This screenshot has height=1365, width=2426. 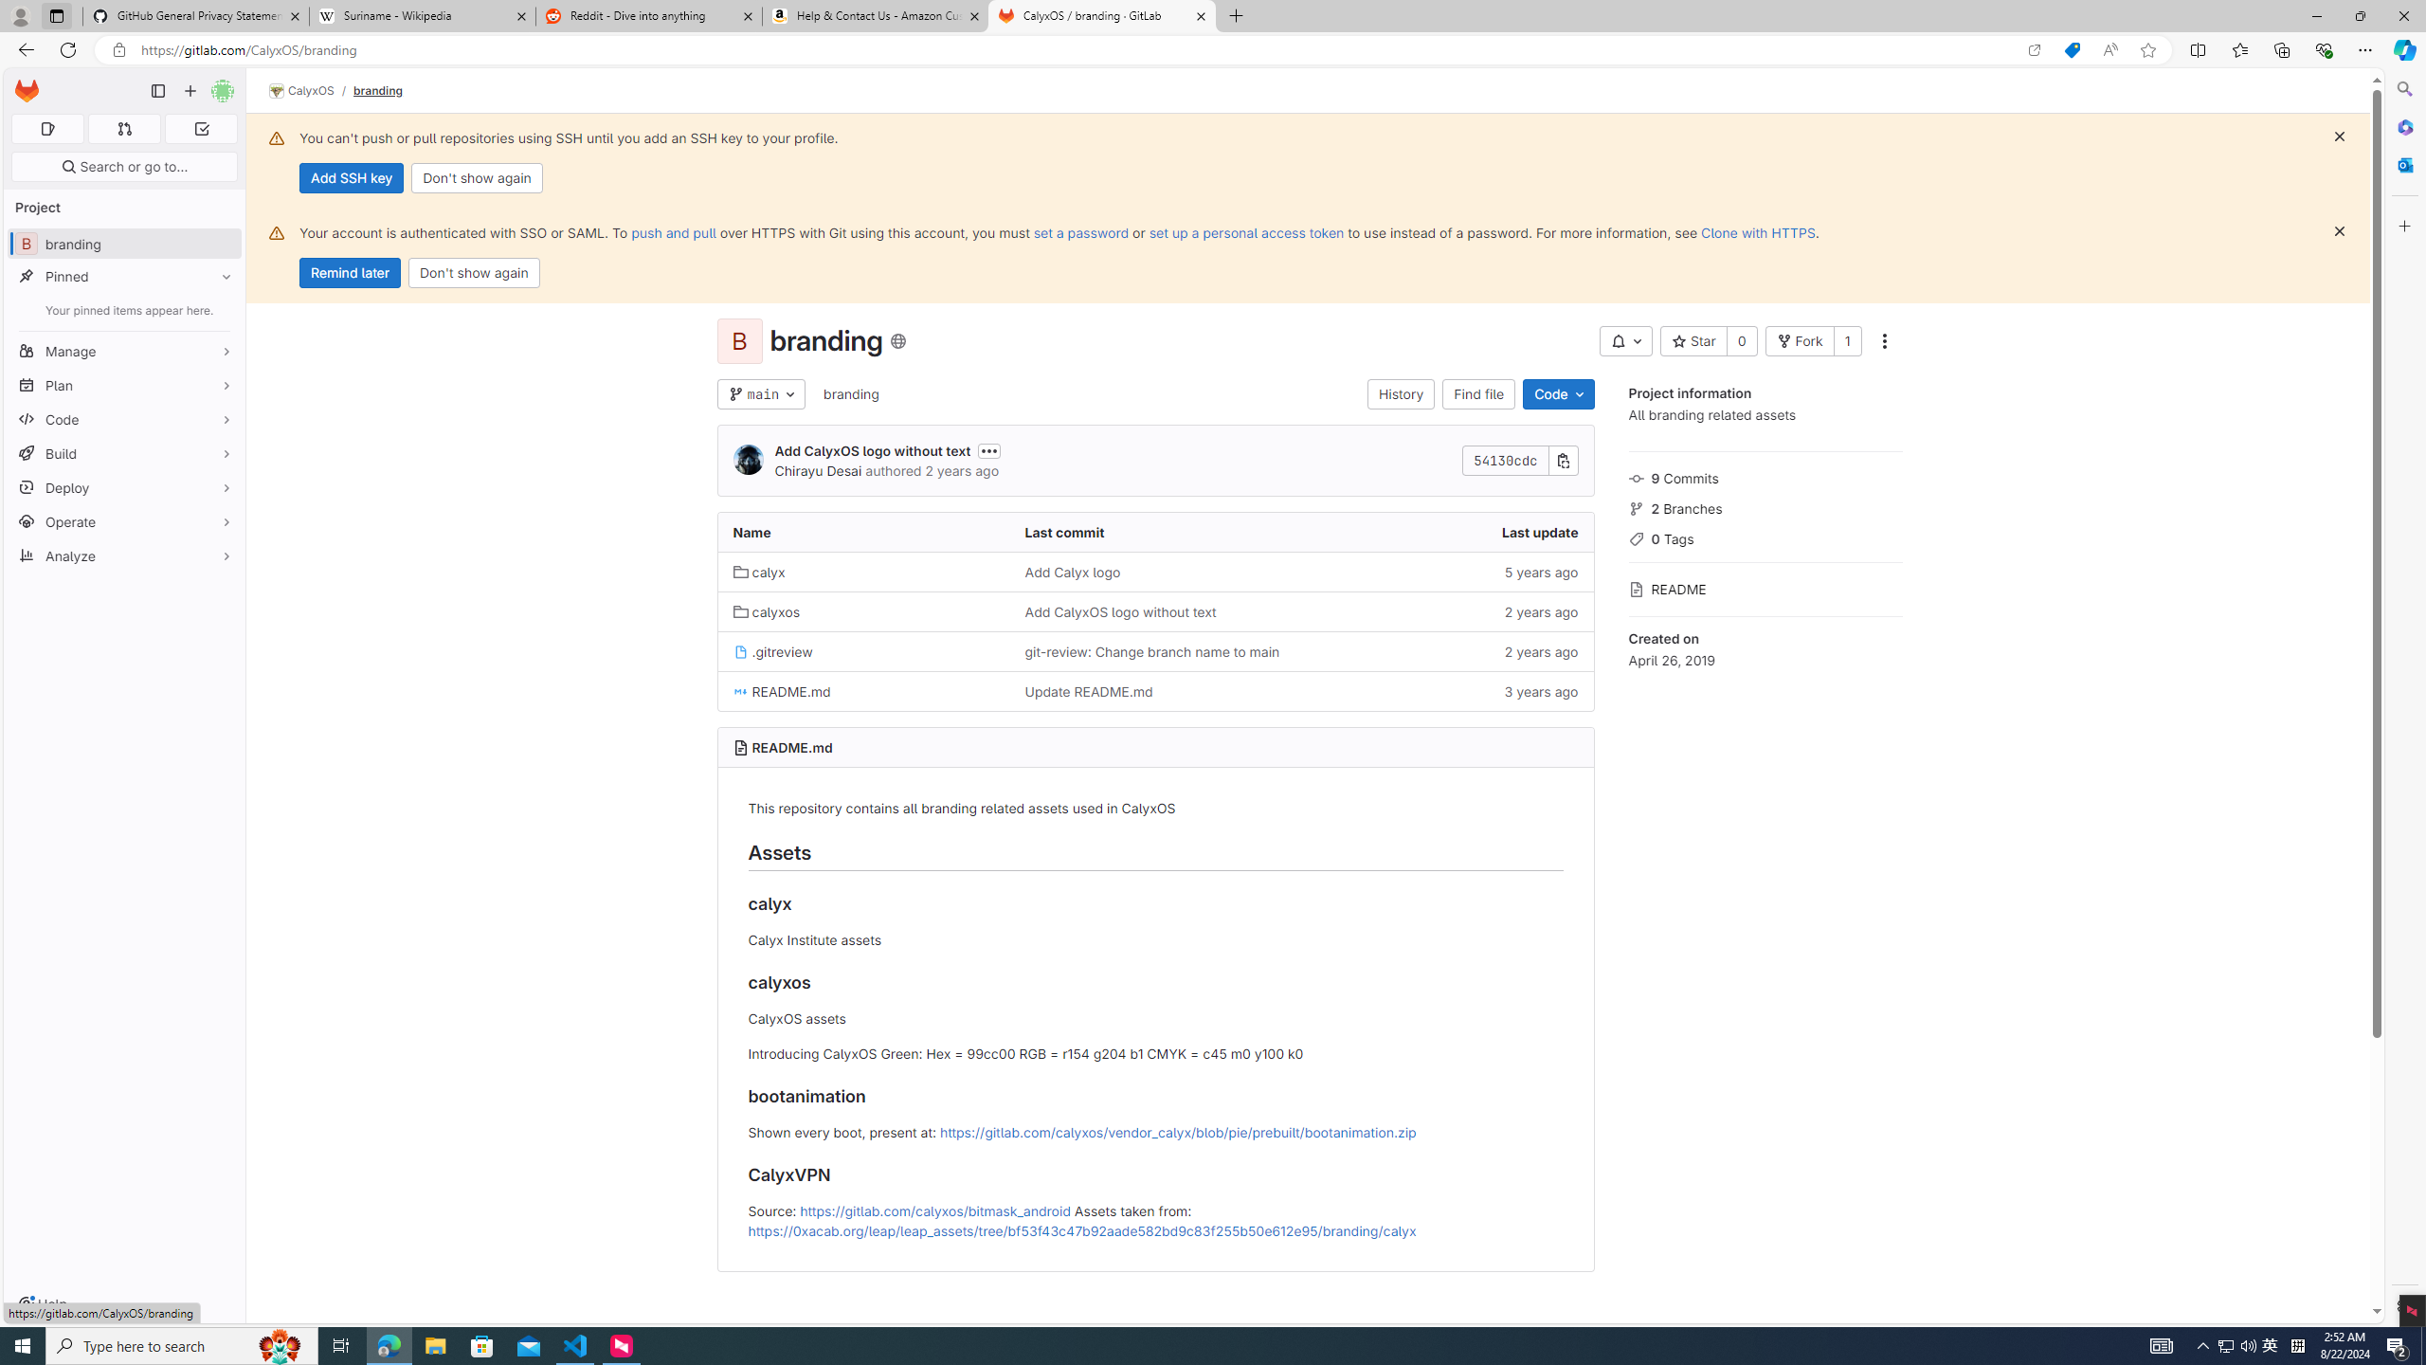 What do you see at coordinates (157, 91) in the screenshot?
I see `Primary navigation sidebar` at bounding box center [157, 91].